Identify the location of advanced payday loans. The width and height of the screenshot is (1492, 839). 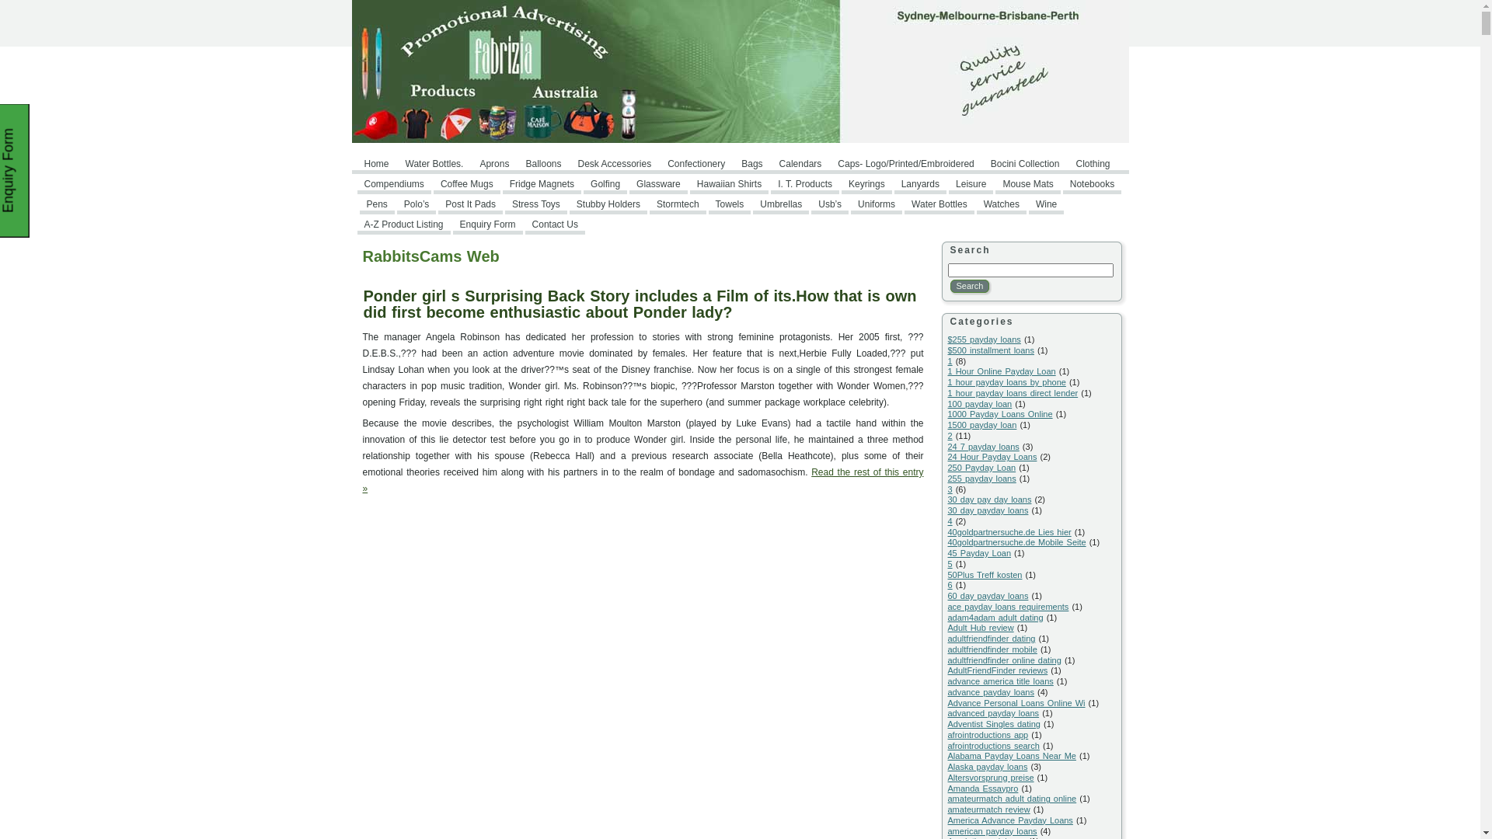
(994, 713).